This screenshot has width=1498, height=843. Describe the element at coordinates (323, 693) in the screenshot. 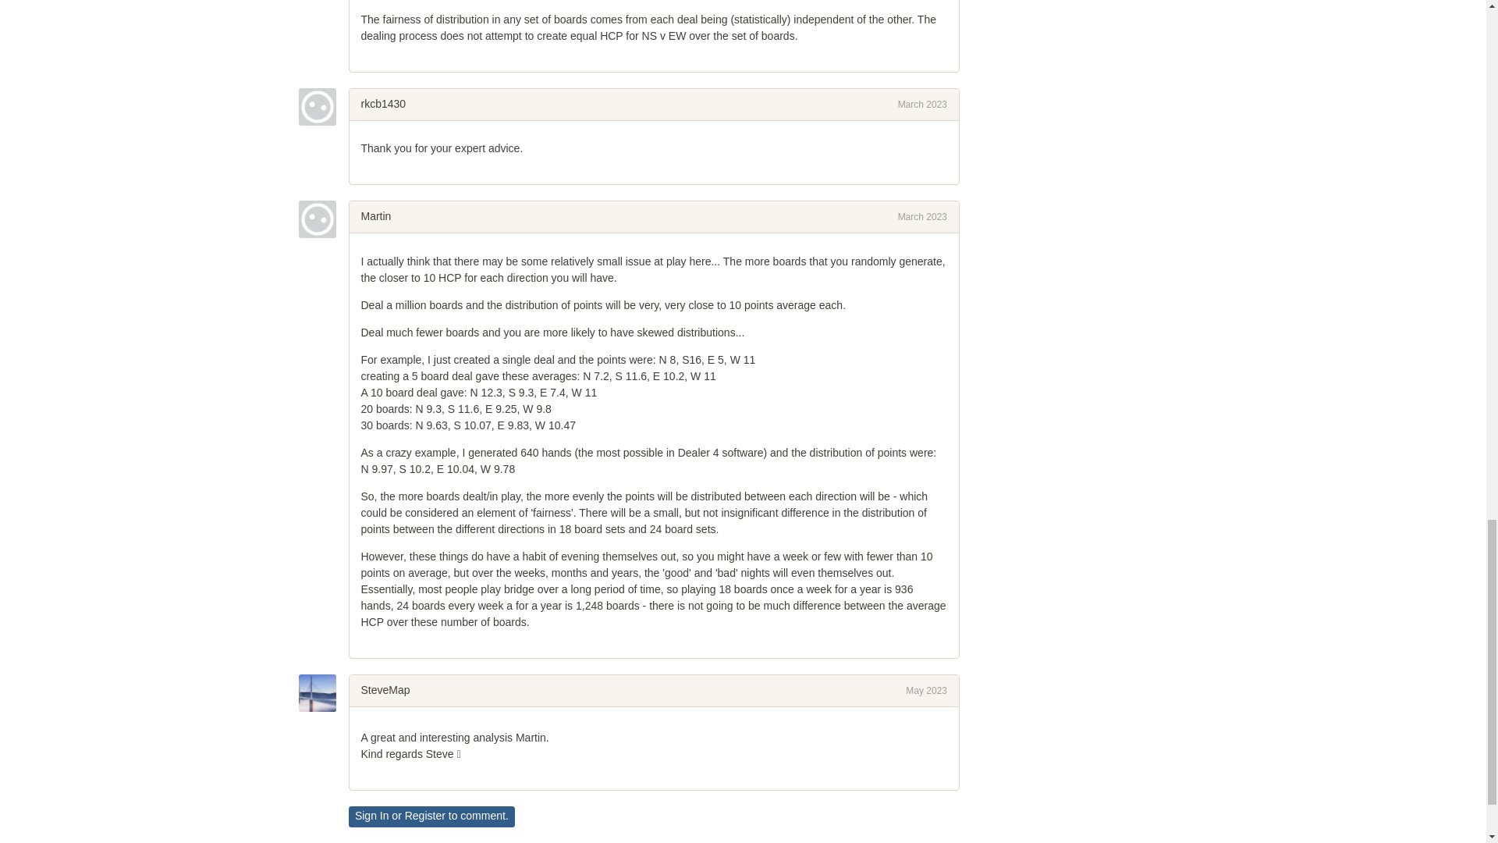

I see `SteveMap` at that location.